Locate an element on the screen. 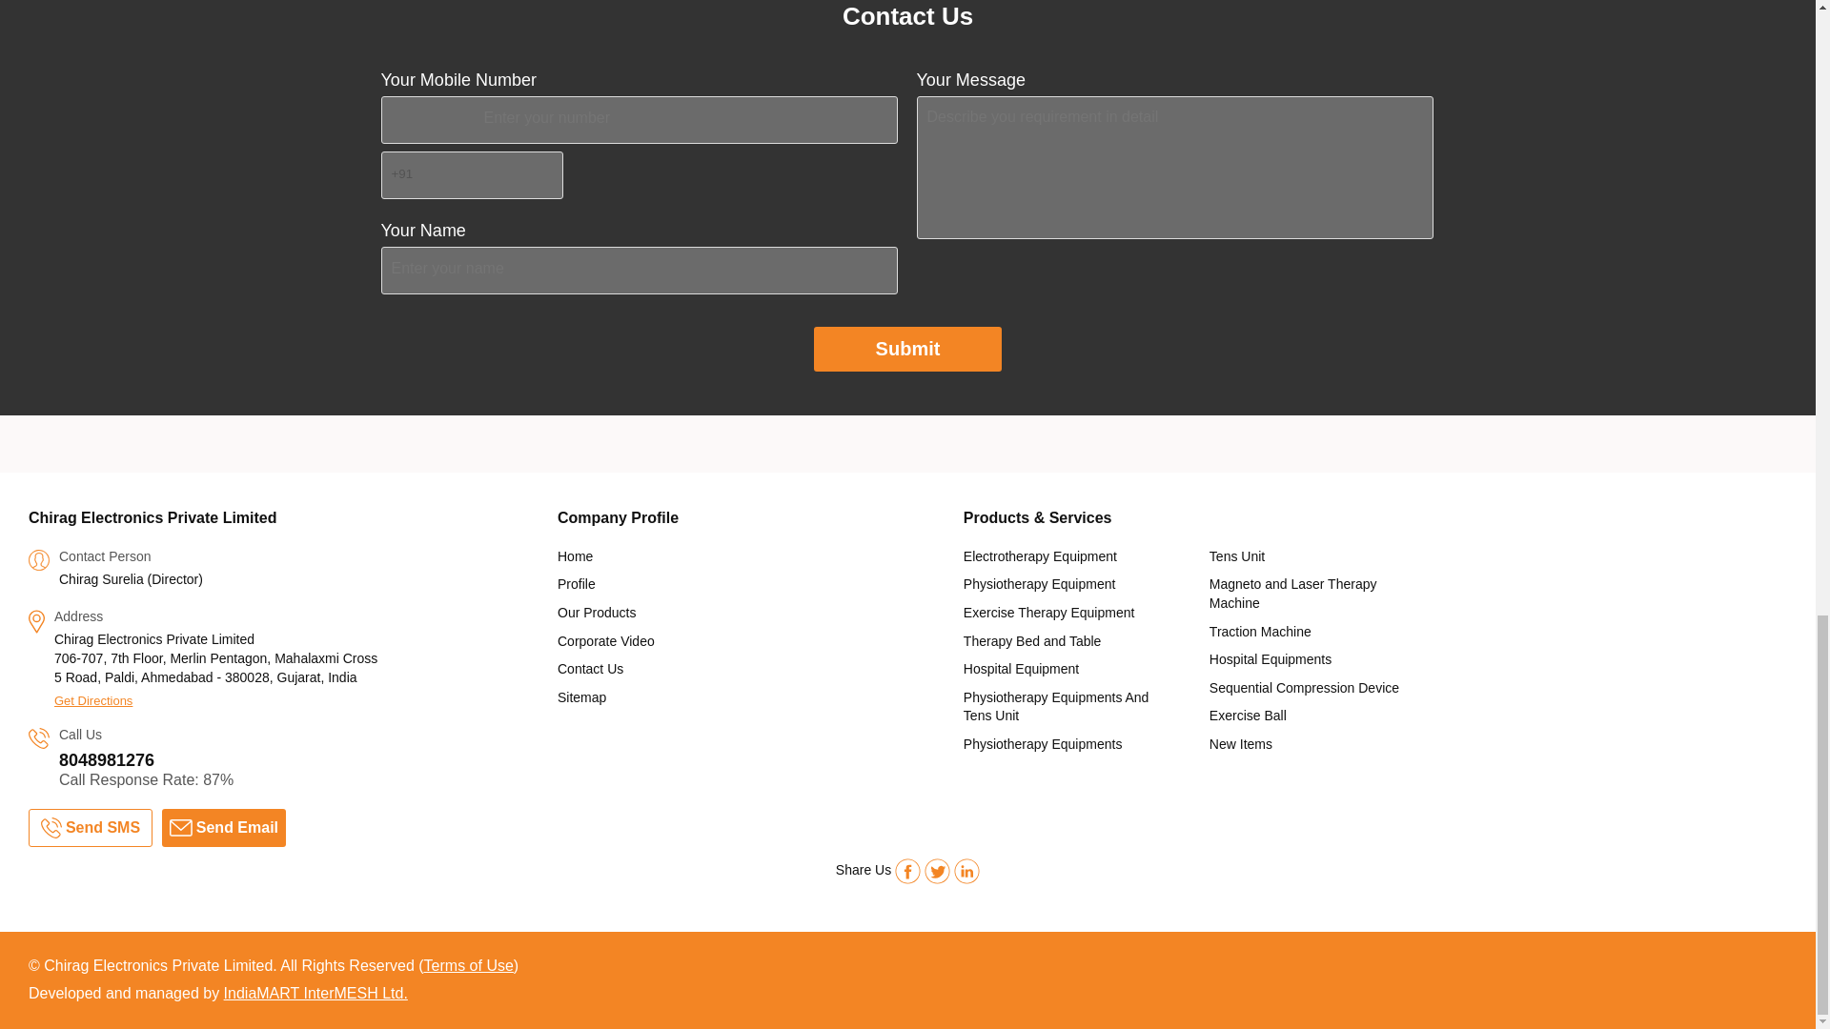 The height and width of the screenshot is (1029, 1830). Submit is located at coordinates (908, 349).